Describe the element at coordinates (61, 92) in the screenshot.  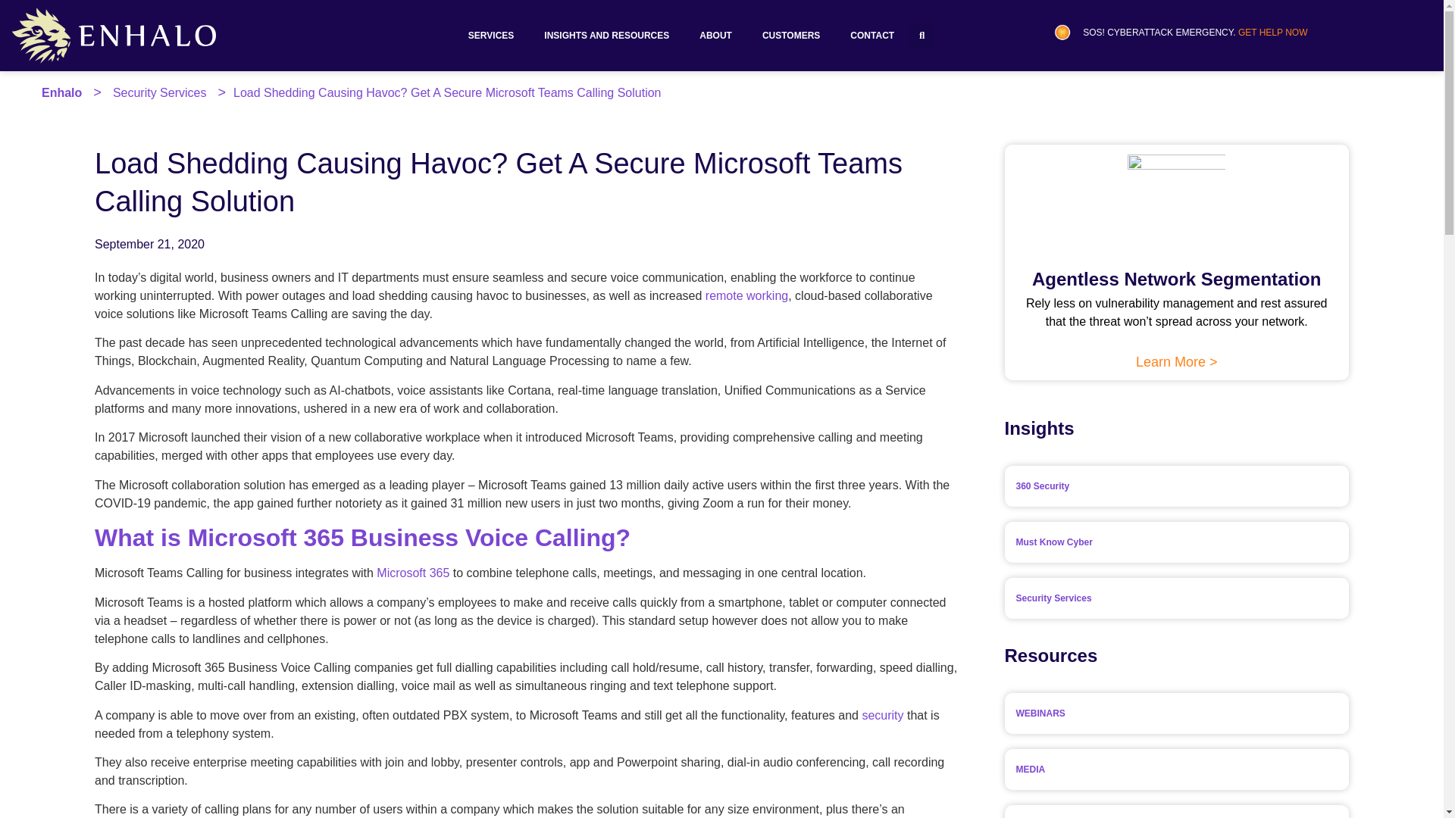
I see `Enhalo` at that location.